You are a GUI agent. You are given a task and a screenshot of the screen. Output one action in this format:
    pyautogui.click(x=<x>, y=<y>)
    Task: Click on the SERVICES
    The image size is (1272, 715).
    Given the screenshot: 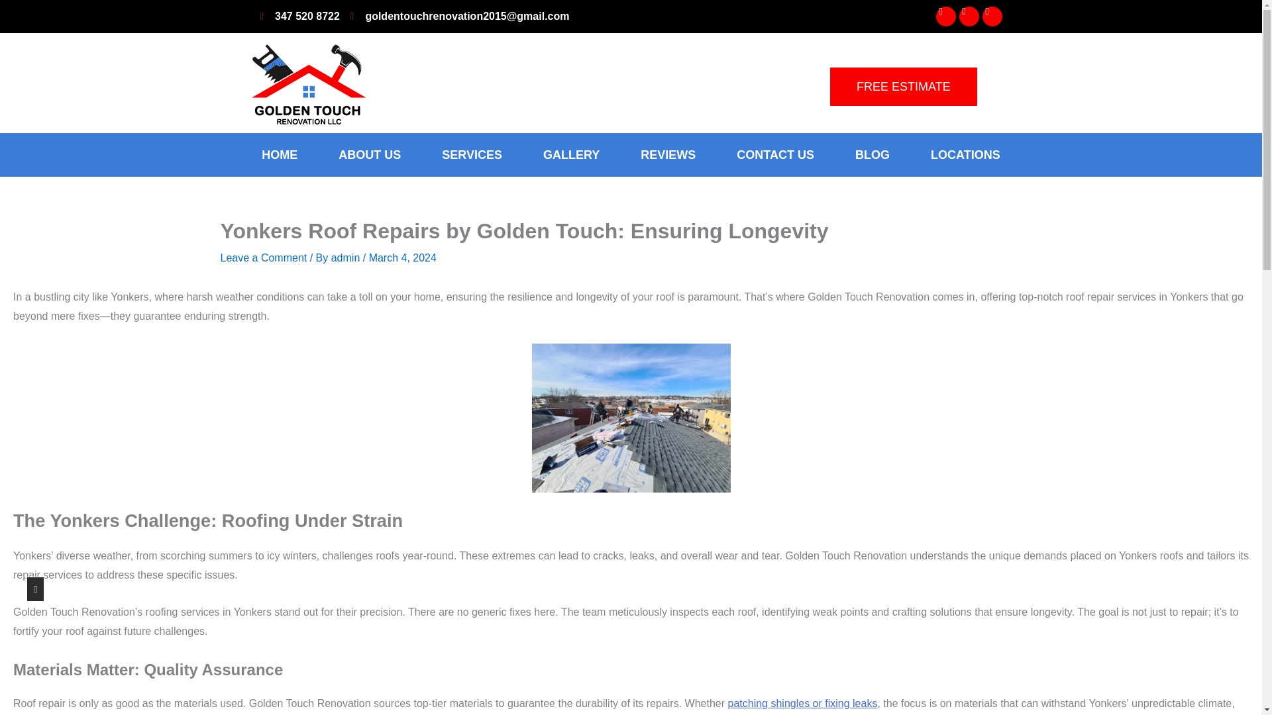 What is the action you would take?
    pyautogui.click(x=472, y=155)
    